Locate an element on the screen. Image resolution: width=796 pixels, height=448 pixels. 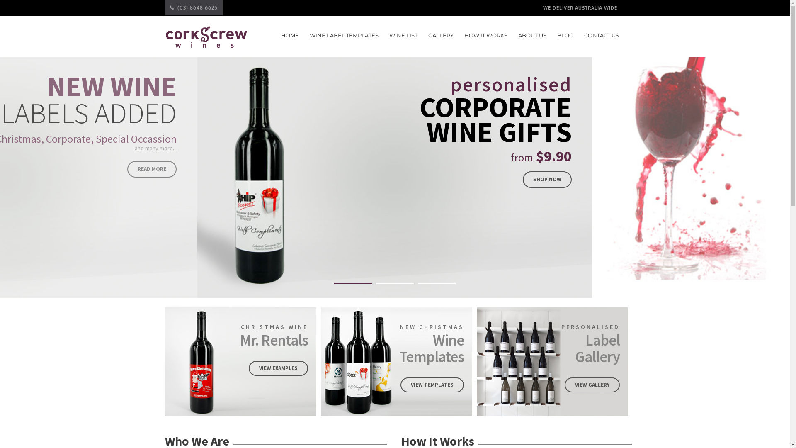
SHOP NOW is located at coordinates (547, 180).